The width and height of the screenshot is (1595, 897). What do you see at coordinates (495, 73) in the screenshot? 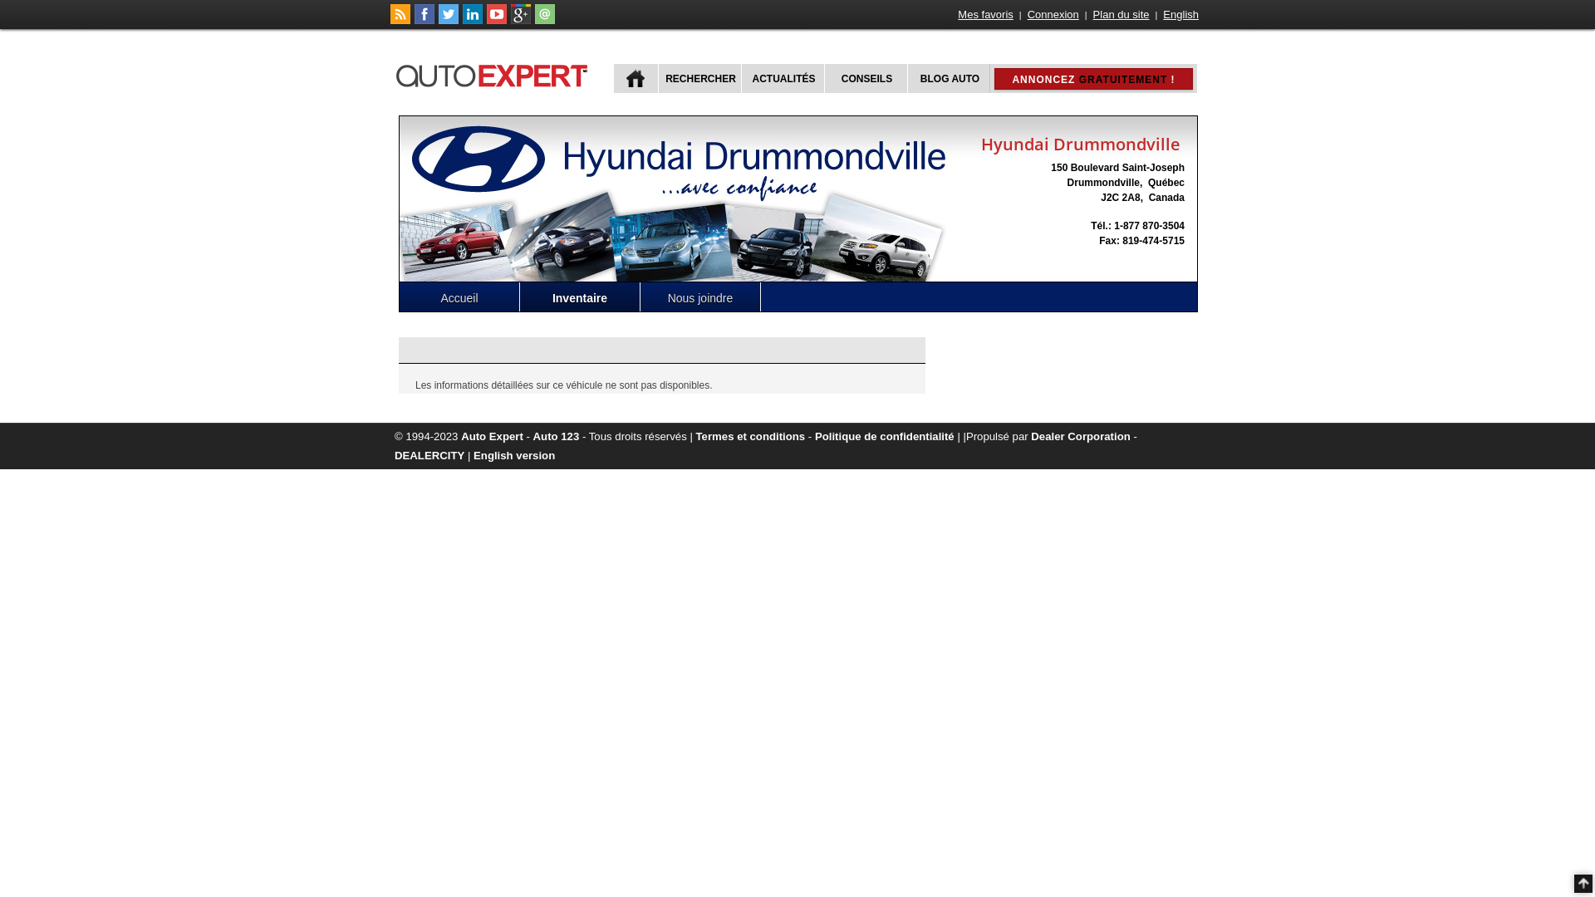
I see `autoExpert.ca` at bounding box center [495, 73].